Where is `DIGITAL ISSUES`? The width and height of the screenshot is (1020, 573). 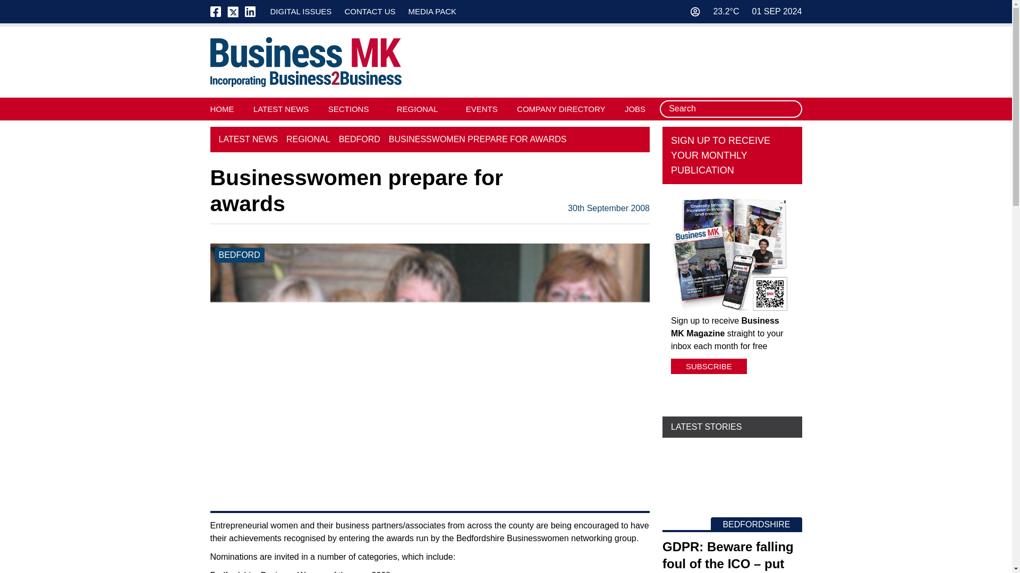 DIGITAL ISSUES is located at coordinates (301, 11).